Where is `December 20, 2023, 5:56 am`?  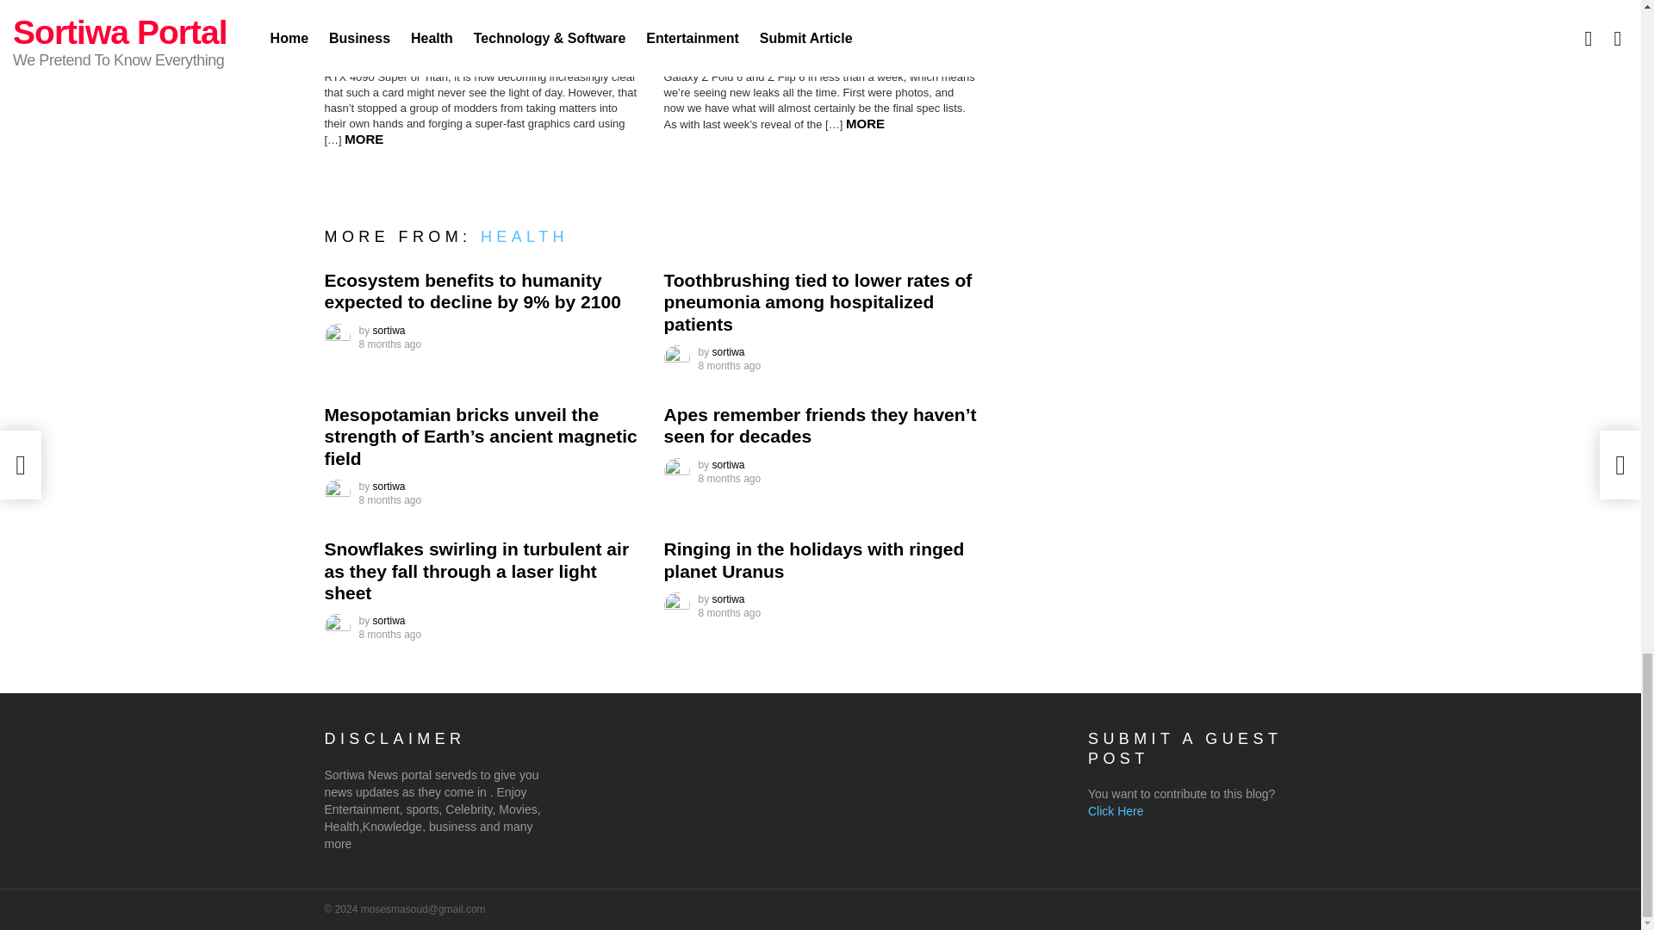
December 20, 2023, 5:56 am is located at coordinates (389, 499).